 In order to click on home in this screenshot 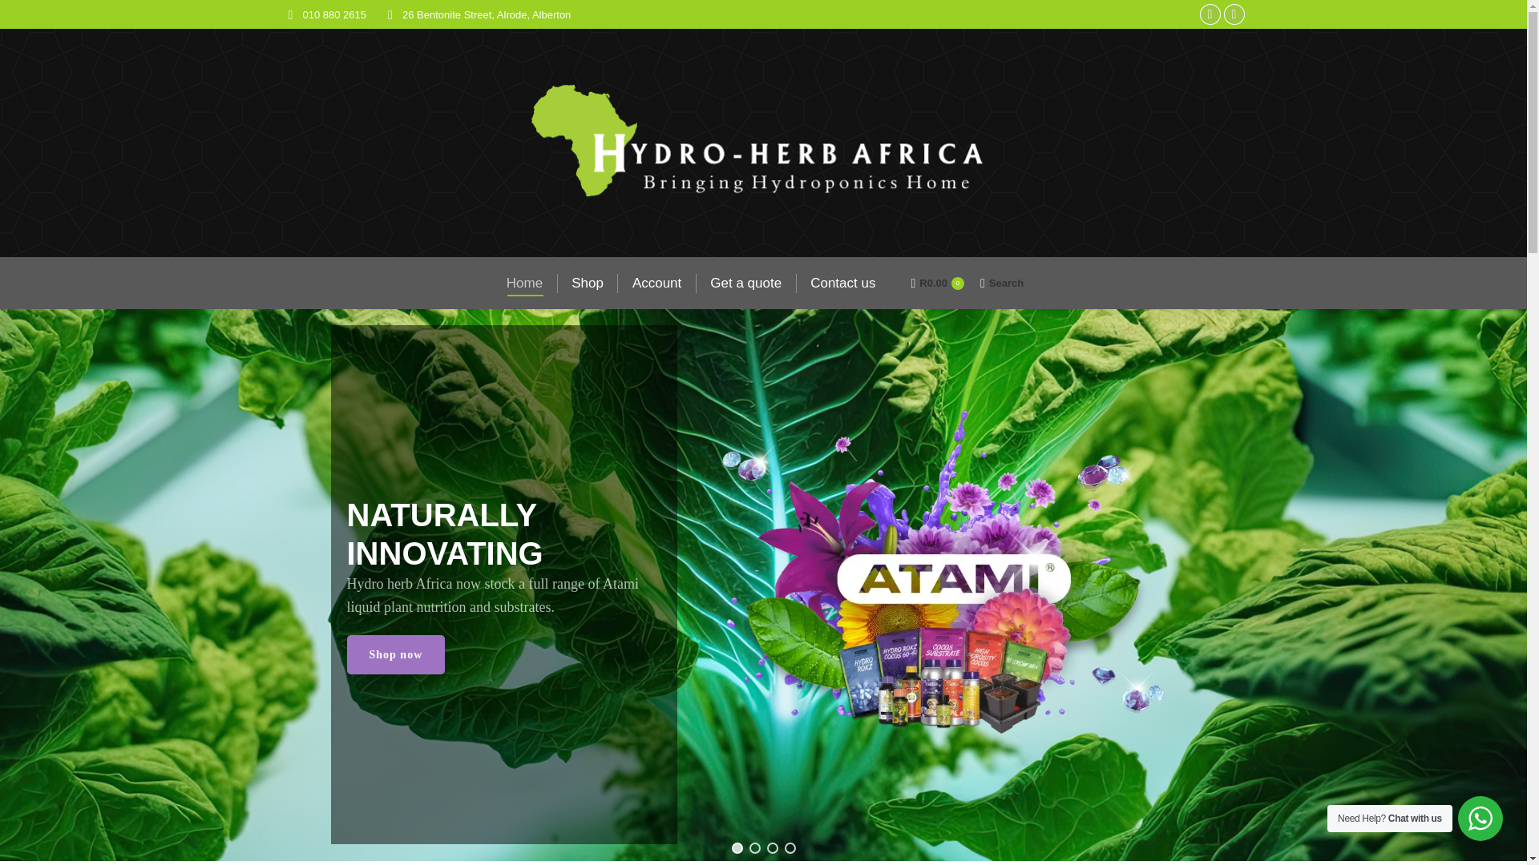, I will do `click(524, 284)`.